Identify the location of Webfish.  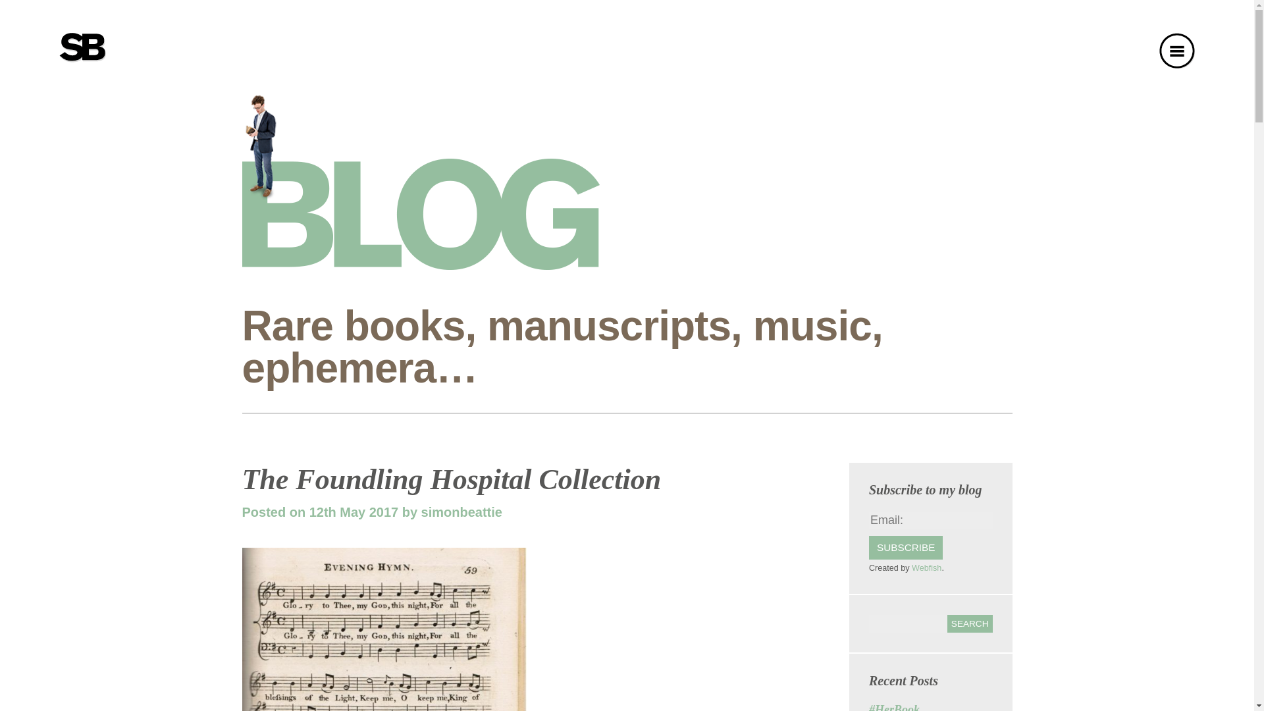
(926, 568).